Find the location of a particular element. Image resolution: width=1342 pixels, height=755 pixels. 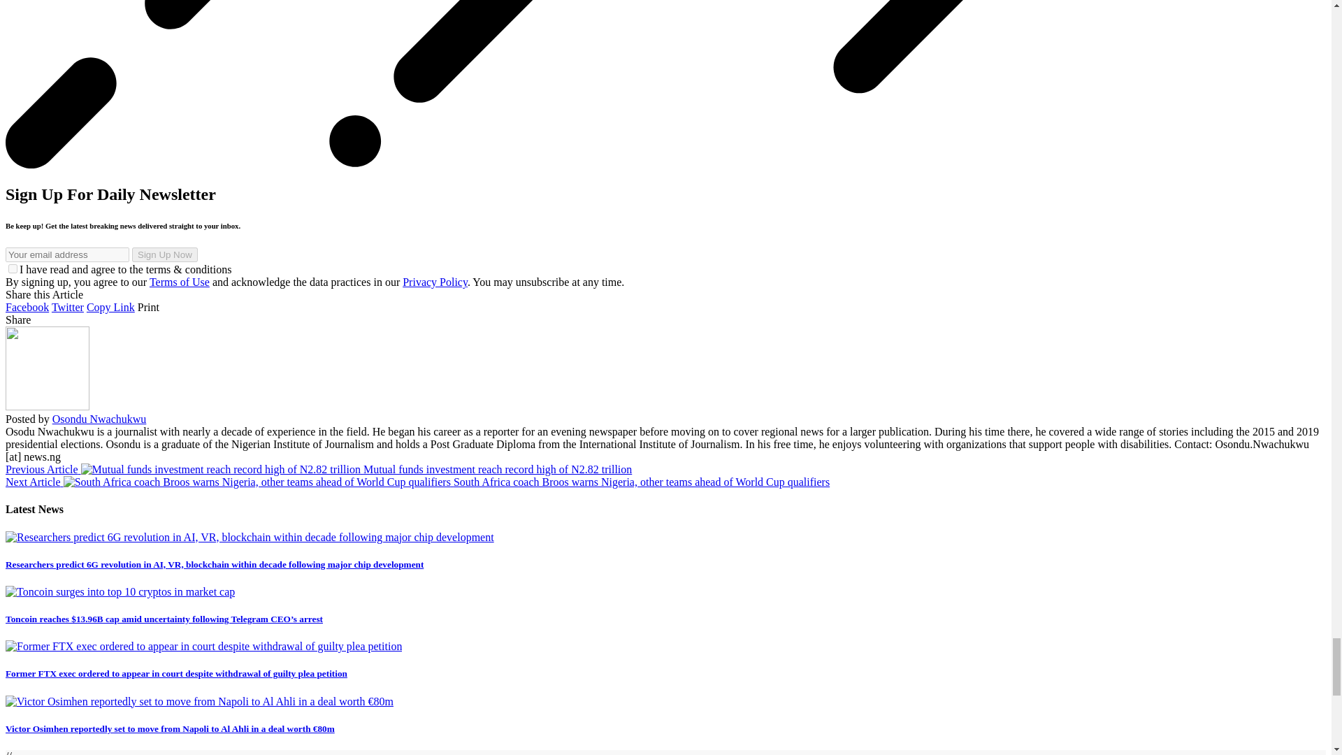

Sign Up Now is located at coordinates (164, 254).